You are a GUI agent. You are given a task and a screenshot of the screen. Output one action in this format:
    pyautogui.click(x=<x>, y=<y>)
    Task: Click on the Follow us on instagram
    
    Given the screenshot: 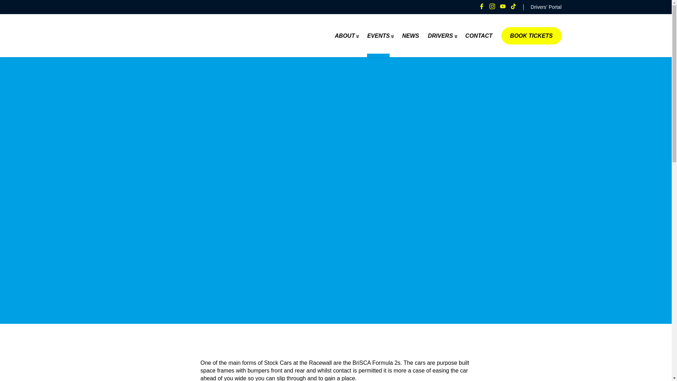 What is the action you would take?
    pyautogui.click(x=492, y=6)
    